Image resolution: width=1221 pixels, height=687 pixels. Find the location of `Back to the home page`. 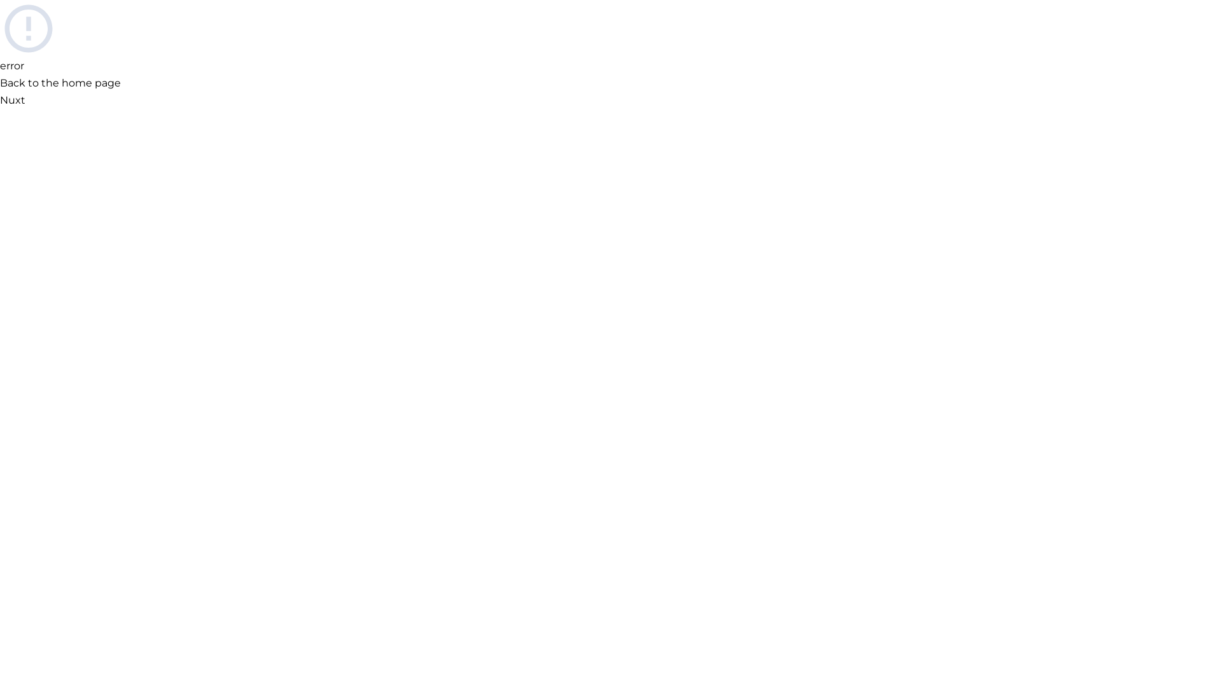

Back to the home page is located at coordinates (60, 83).